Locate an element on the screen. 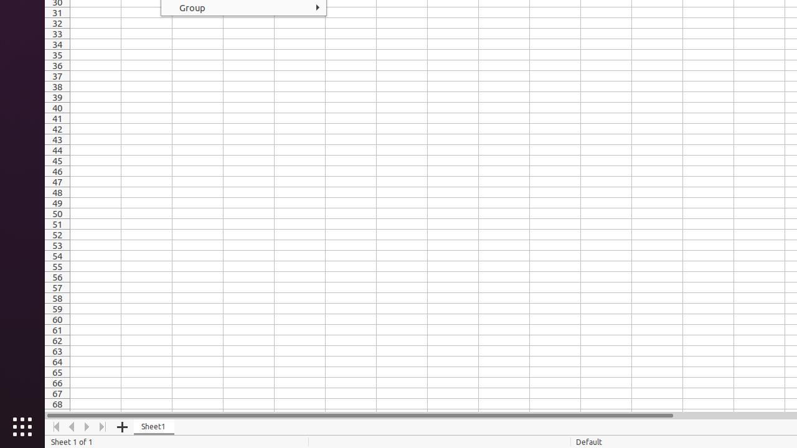  Move Left is located at coordinates (72, 427).